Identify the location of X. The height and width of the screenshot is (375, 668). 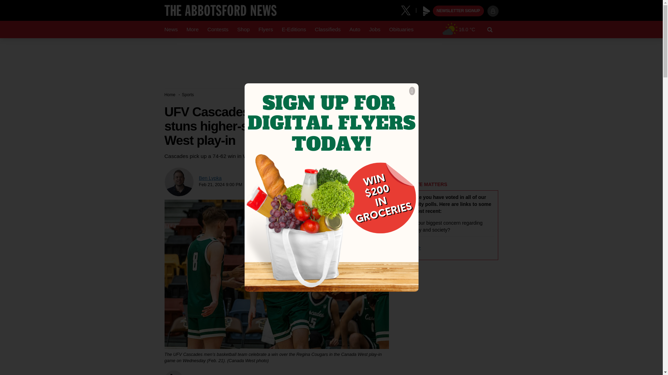
(408, 10).